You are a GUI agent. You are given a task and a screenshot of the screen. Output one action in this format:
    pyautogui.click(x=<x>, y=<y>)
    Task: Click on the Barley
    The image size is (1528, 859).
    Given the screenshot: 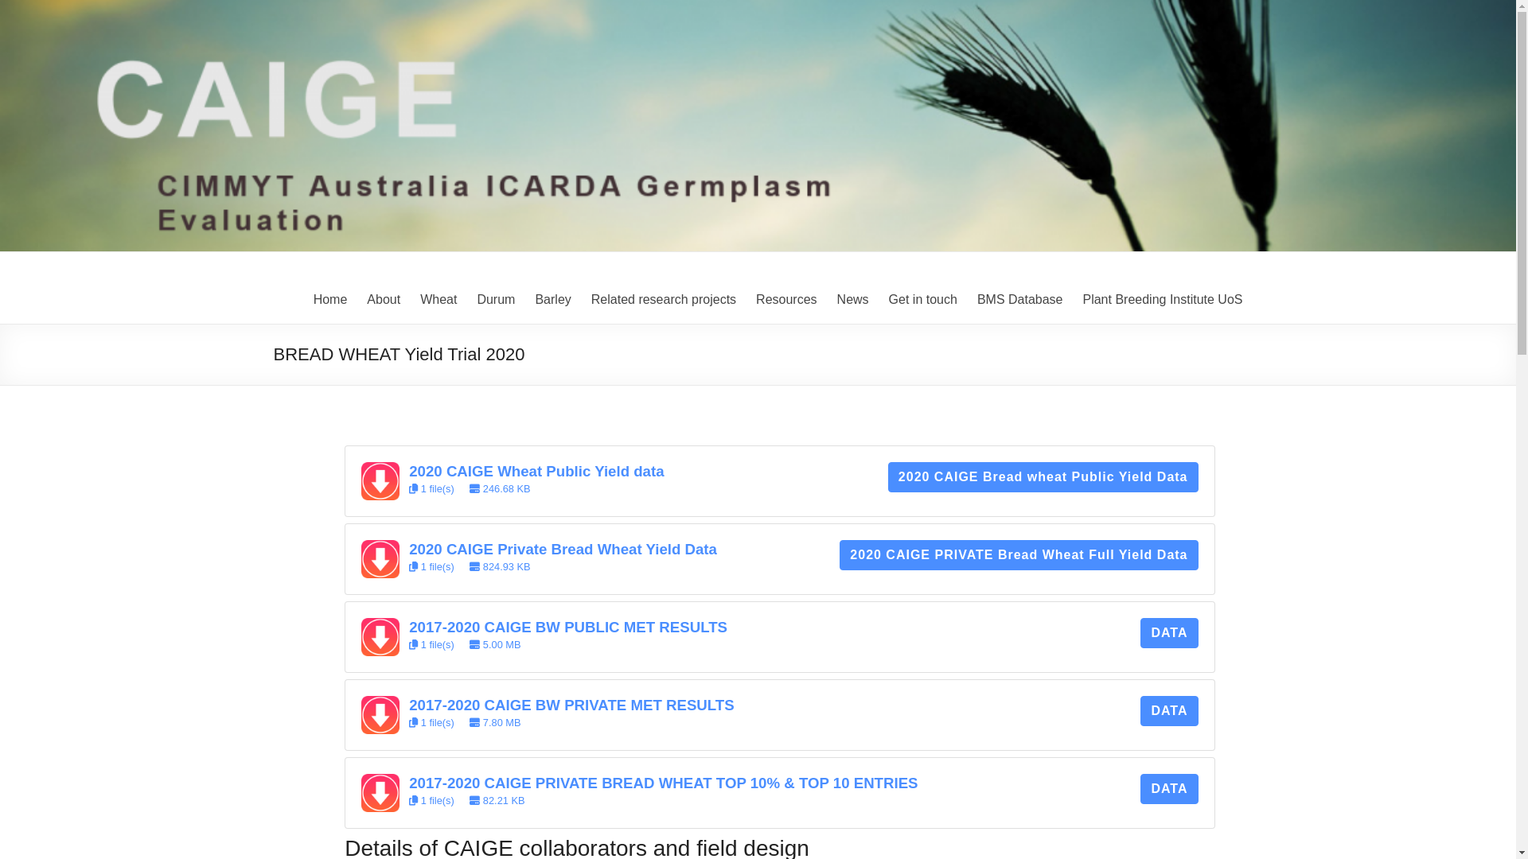 What is the action you would take?
    pyautogui.click(x=552, y=300)
    